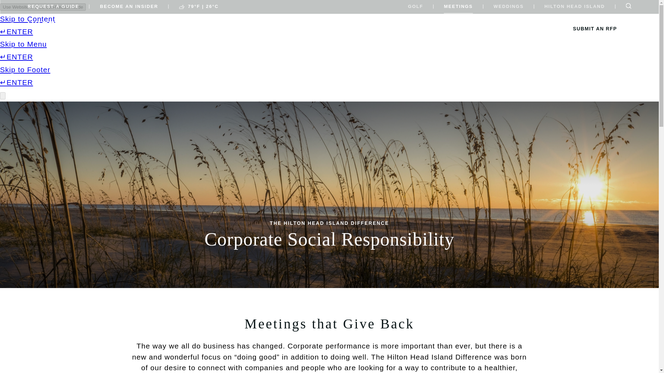 The width and height of the screenshot is (664, 373). Describe the element at coordinates (408, 30) in the screenshot. I see `WHY HILTON HEAD` at that location.